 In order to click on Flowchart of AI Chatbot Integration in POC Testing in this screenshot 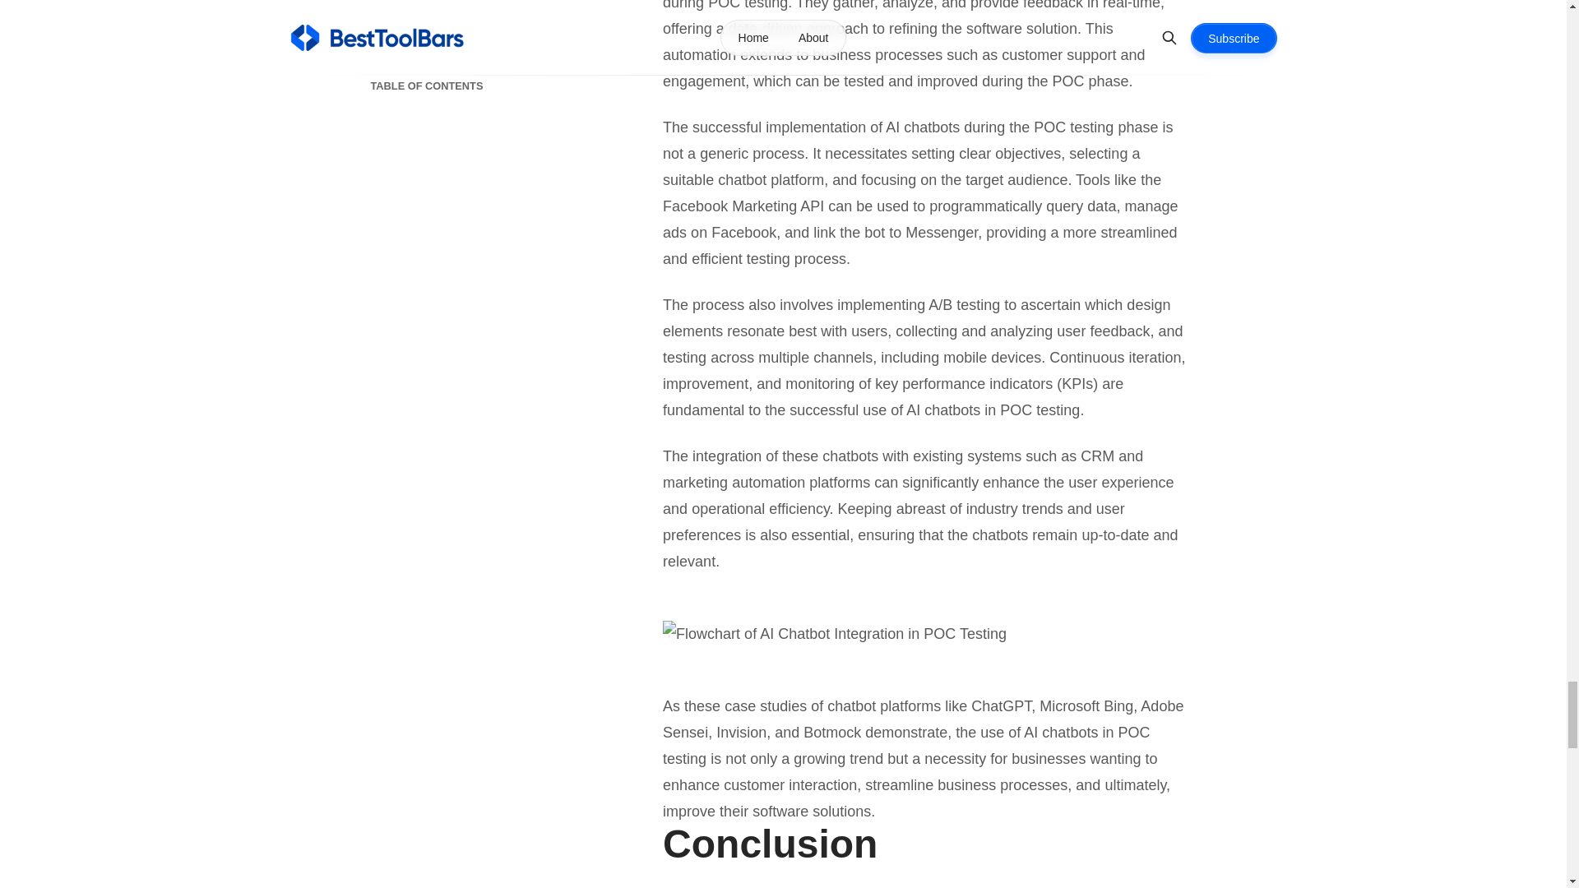, I will do `click(924, 633)`.